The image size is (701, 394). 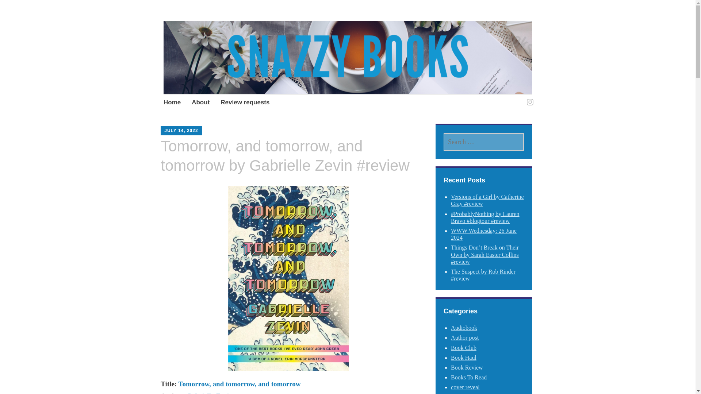 What do you see at coordinates (222, 49) in the screenshot?
I see `Snazzy Books` at bounding box center [222, 49].